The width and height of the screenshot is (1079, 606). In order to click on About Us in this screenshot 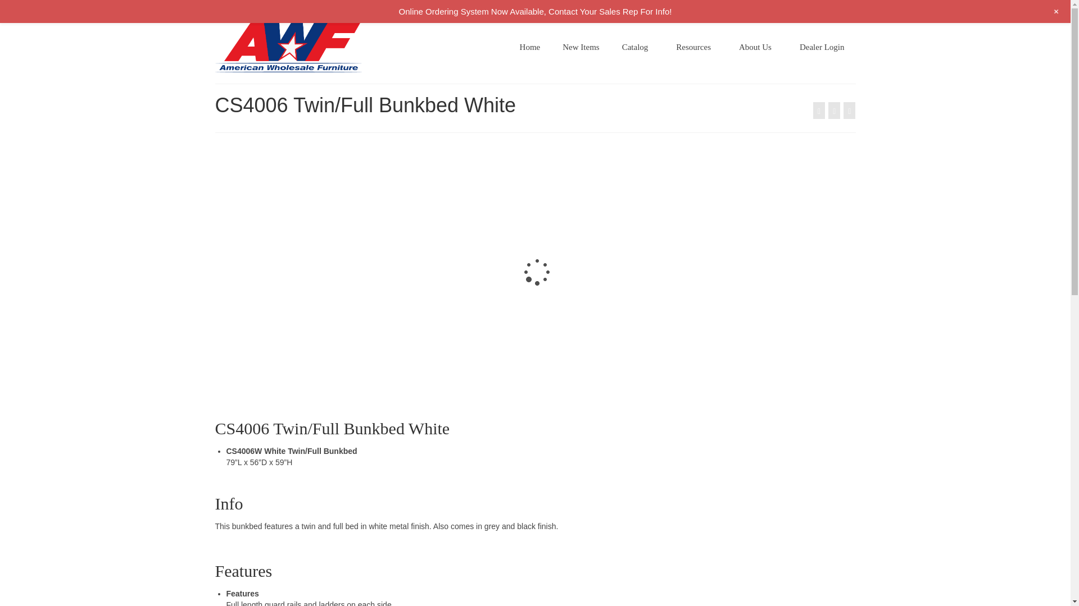, I will do `click(758, 47)`.